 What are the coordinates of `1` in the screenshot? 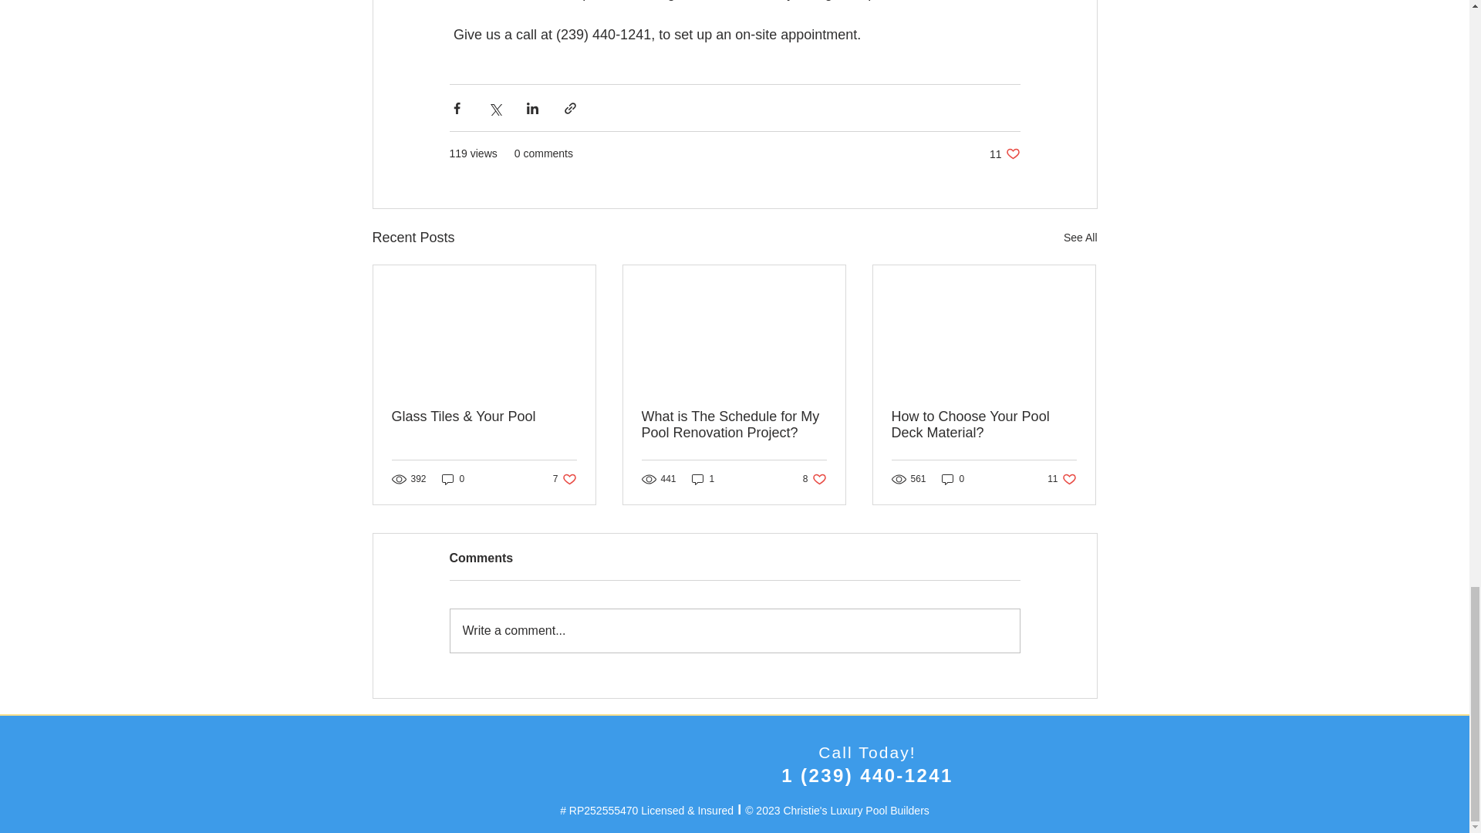 It's located at (1061, 479).